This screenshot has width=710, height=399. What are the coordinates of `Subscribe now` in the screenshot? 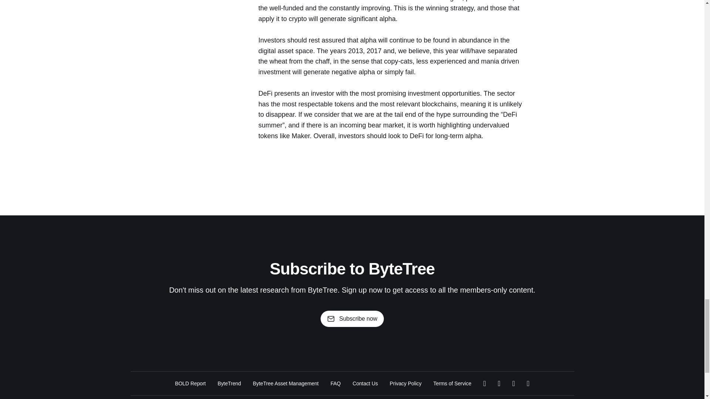 It's located at (352, 318).